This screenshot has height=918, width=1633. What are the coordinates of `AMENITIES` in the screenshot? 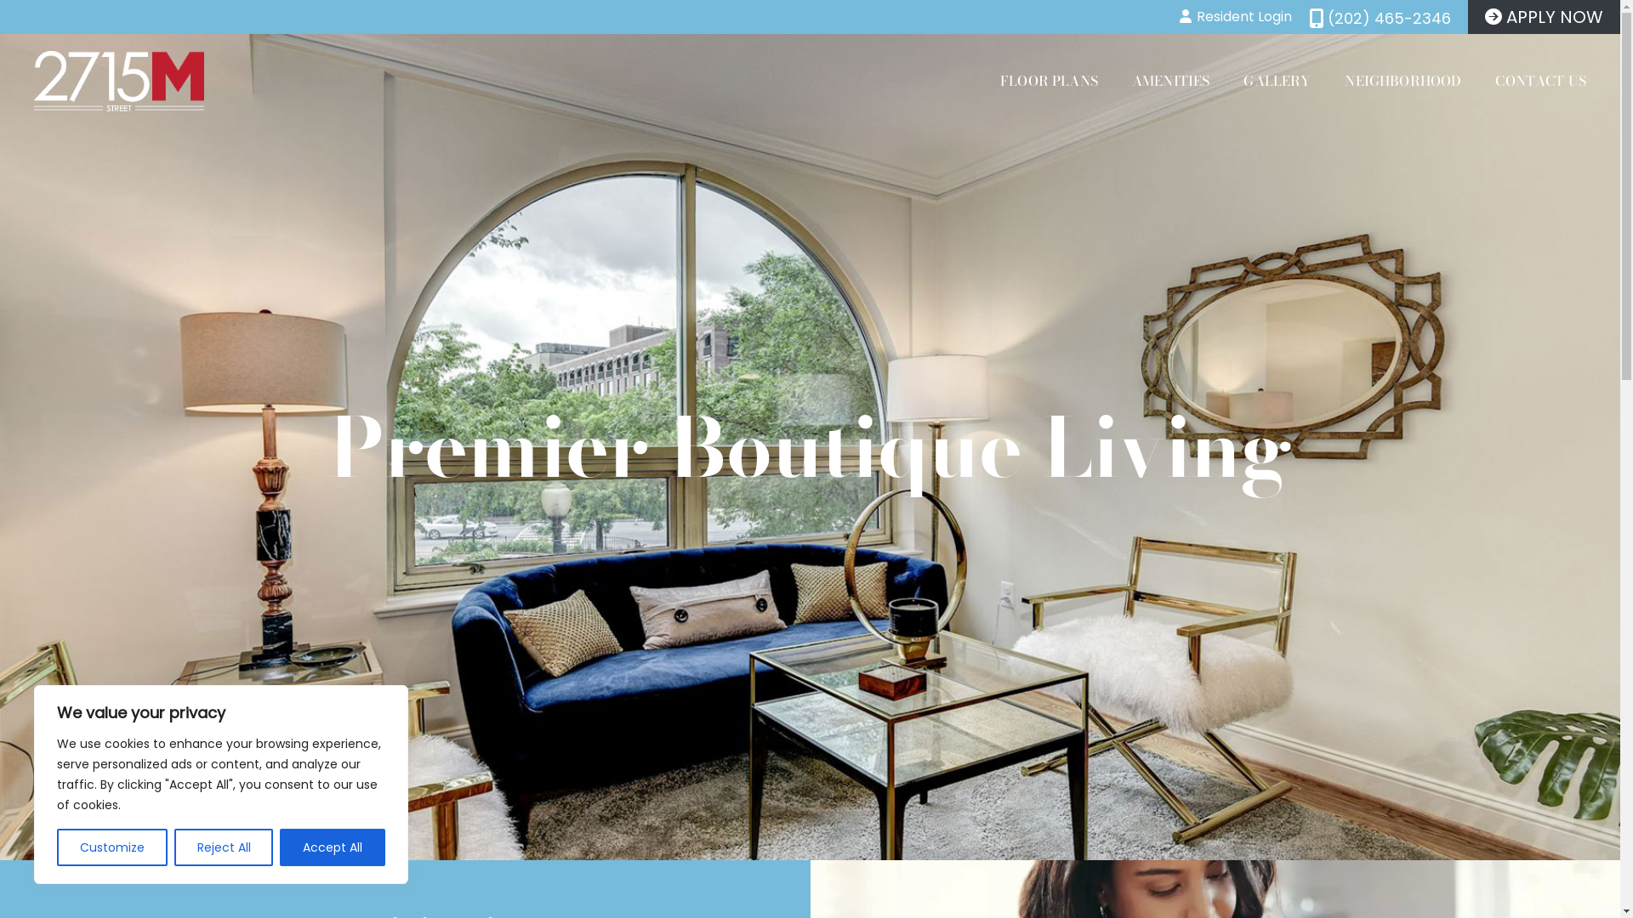 It's located at (1170, 81).